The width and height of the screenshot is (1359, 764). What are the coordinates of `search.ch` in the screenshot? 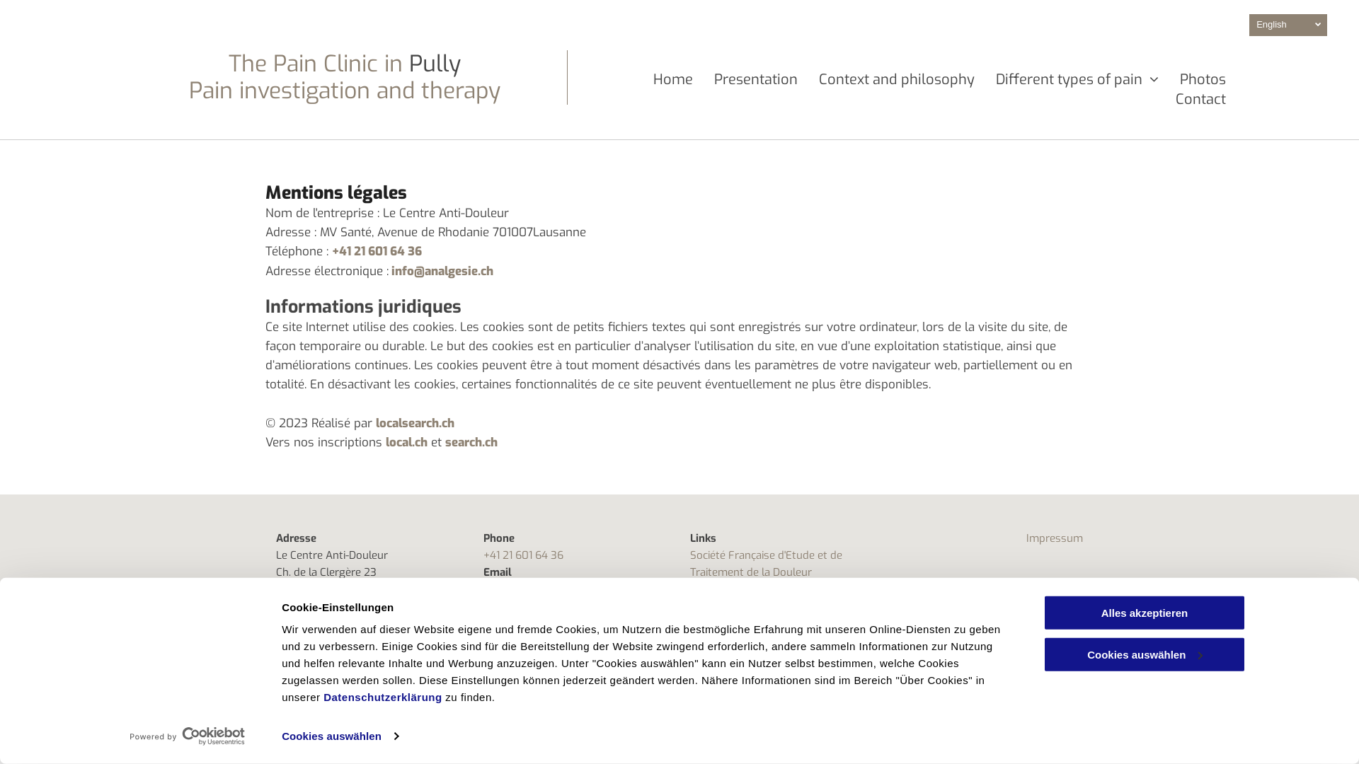 It's located at (471, 443).